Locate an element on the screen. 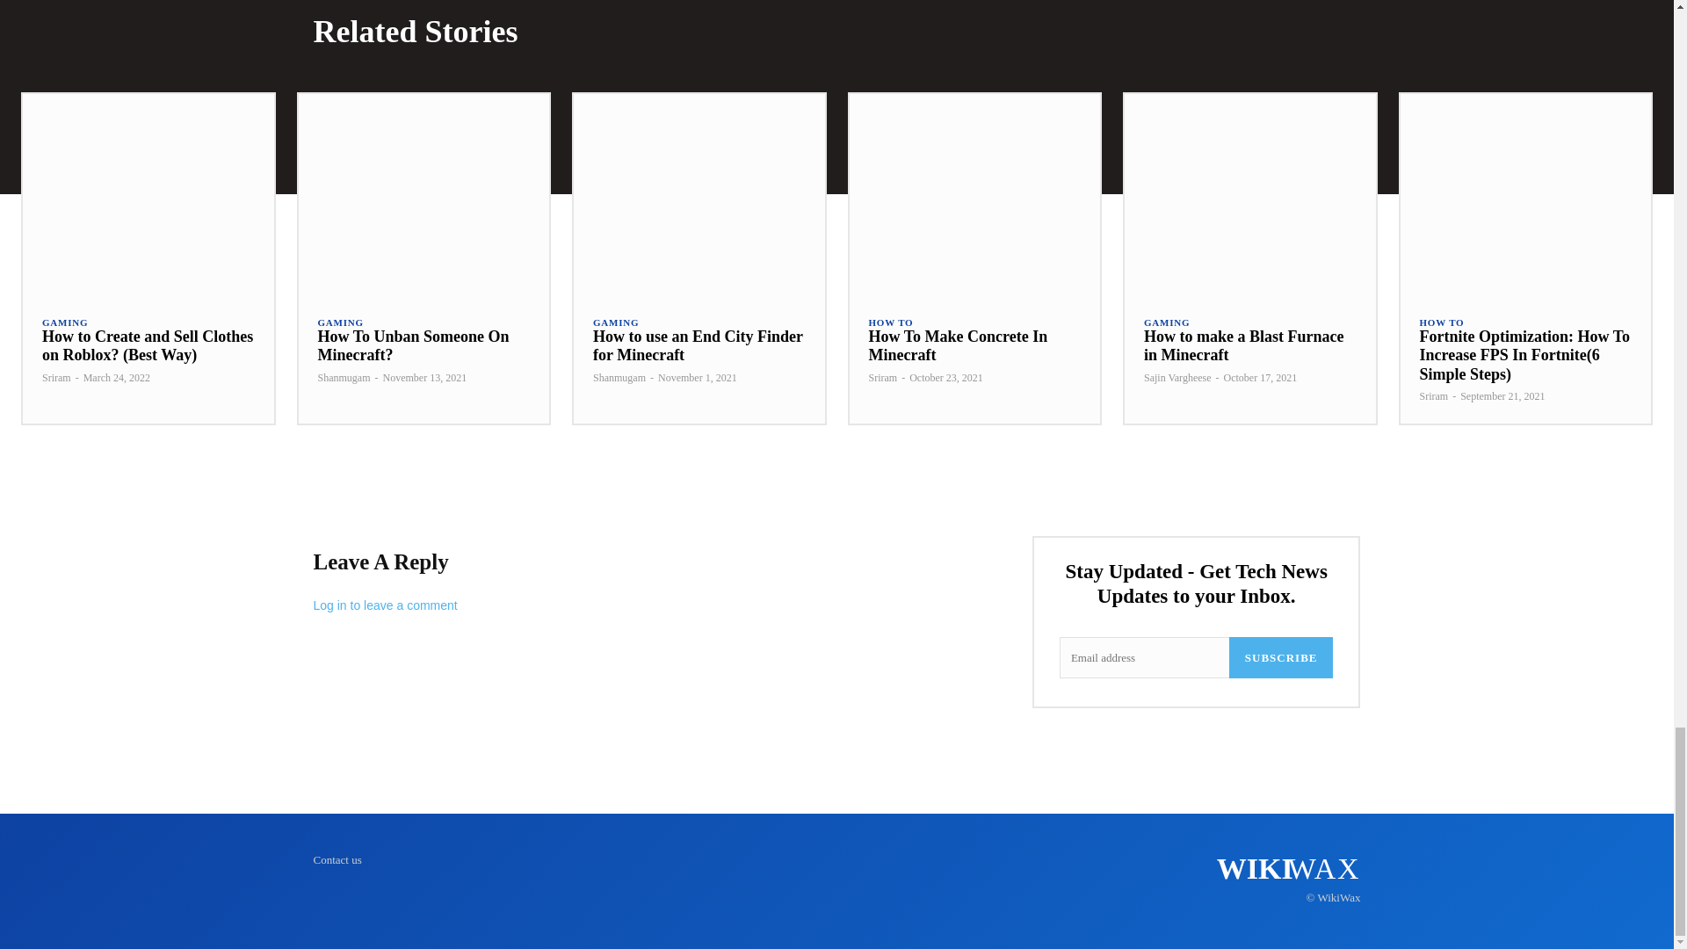 This screenshot has width=1687, height=949. How To Make Concrete In Minecraft is located at coordinates (974, 193).